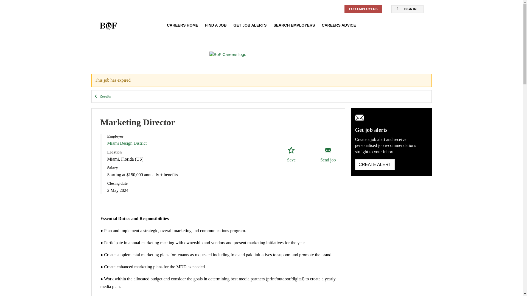  What do you see at coordinates (261, 57) in the screenshot?
I see `BoF Careers` at bounding box center [261, 57].